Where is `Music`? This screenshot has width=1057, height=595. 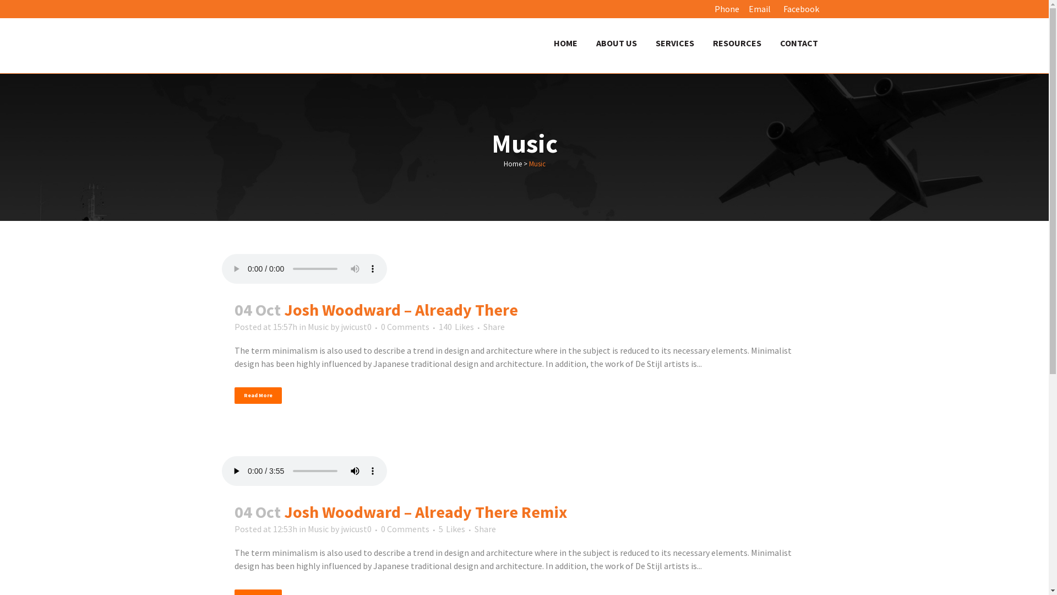 Music is located at coordinates (318, 327).